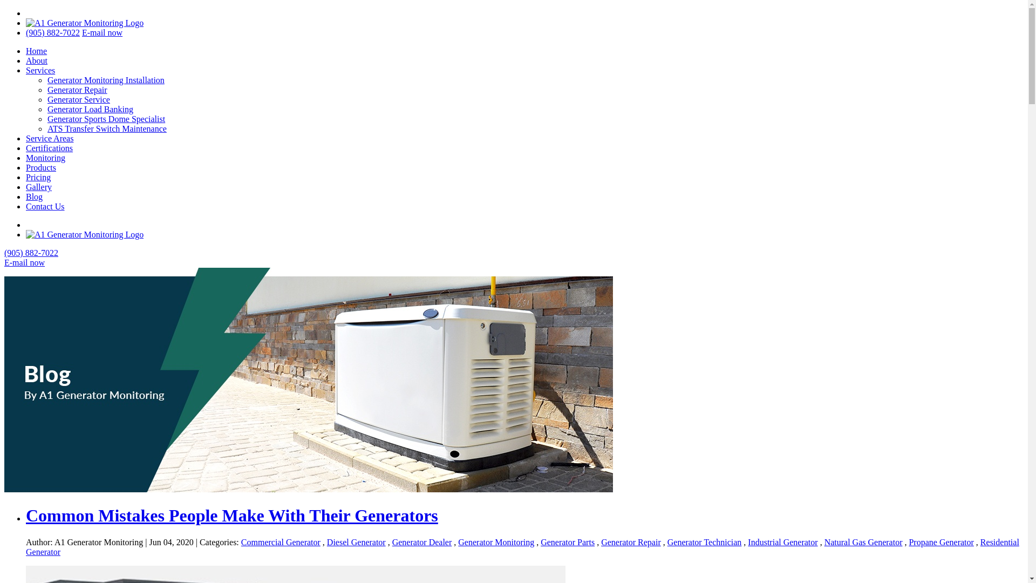 Image resolution: width=1036 pixels, height=583 pixels. Describe the element at coordinates (106, 119) in the screenshot. I see `Generator Sports Dome Specialist` at that location.